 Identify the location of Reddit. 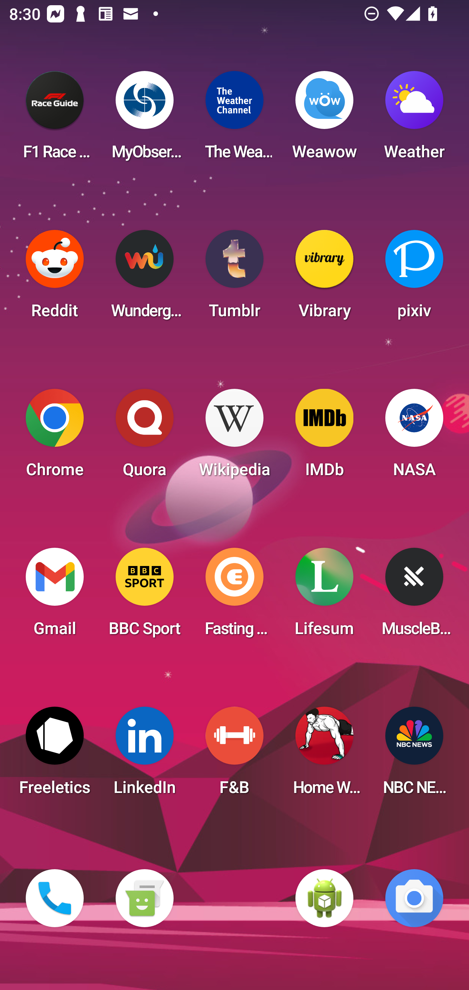
(55, 278).